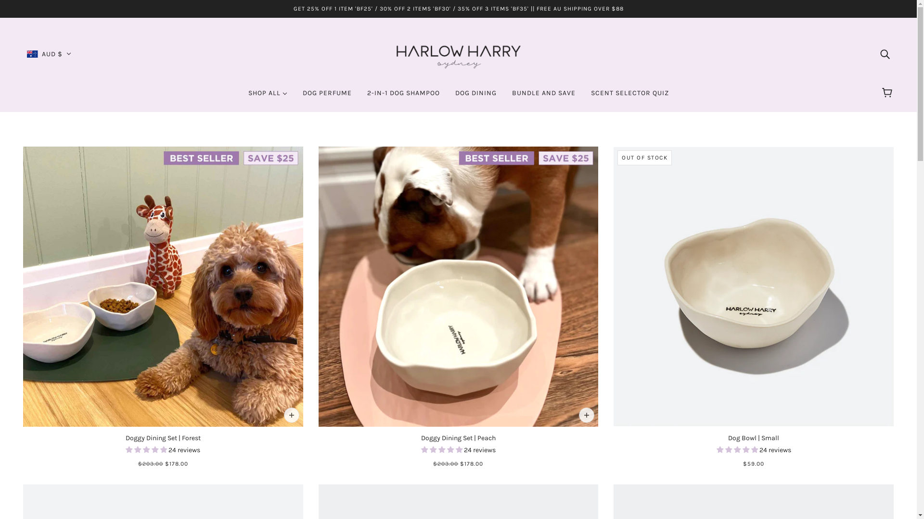  Describe the element at coordinates (630, 97) in the screenshot. I see `SCENT SELECTOR QUIZ` at that location.